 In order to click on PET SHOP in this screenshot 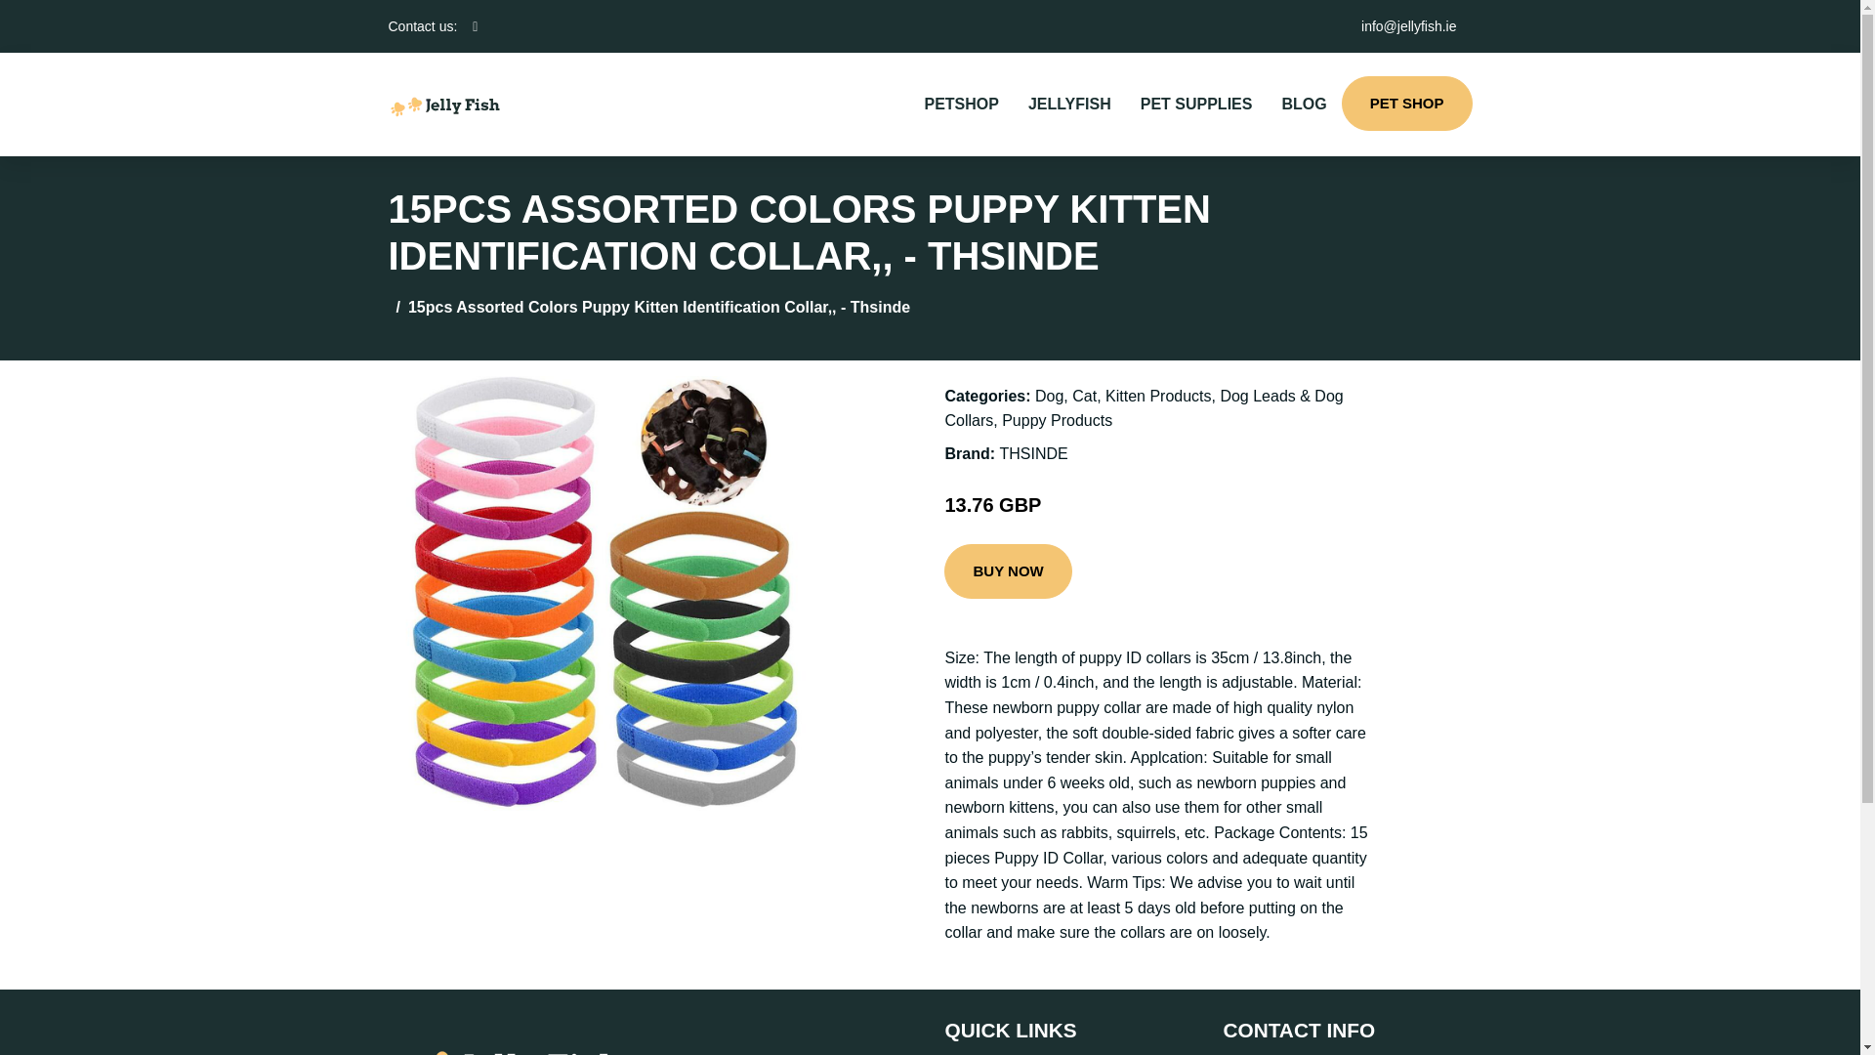, I will do `click(1406, 103)`.